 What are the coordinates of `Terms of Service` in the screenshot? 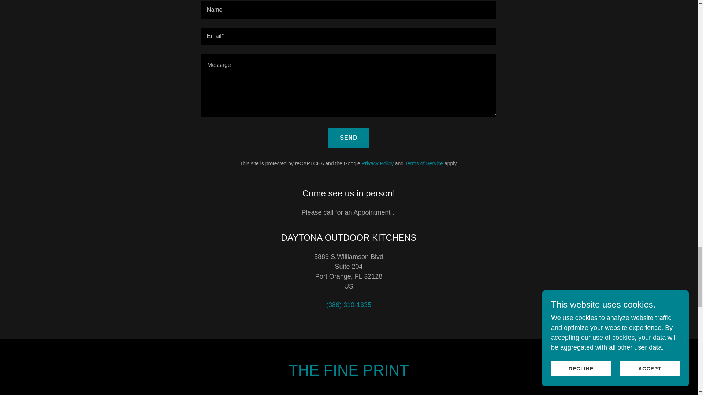 It's located at (424, 163).